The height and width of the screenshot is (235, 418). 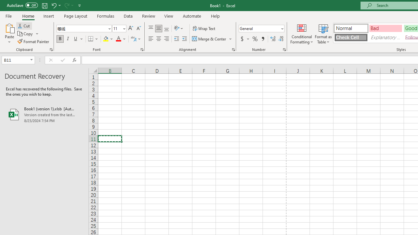 What do you see at coordinates (133, 39) in the screenshot?
I see `Show Phonetic Field` at bounding box center [133, 39].